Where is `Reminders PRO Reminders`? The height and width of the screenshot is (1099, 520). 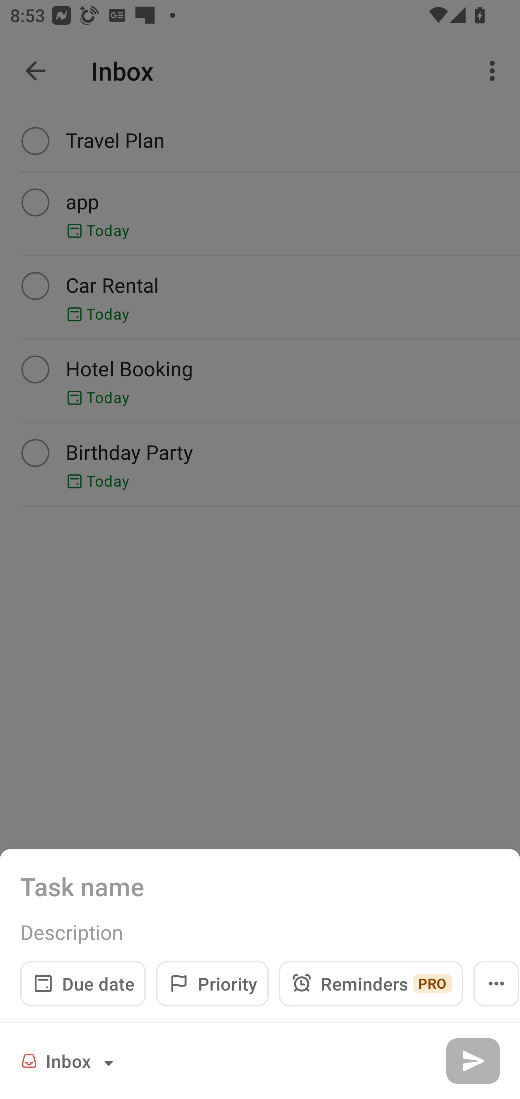
Reminders PRO Reminders is located at coordinates (371, 983).